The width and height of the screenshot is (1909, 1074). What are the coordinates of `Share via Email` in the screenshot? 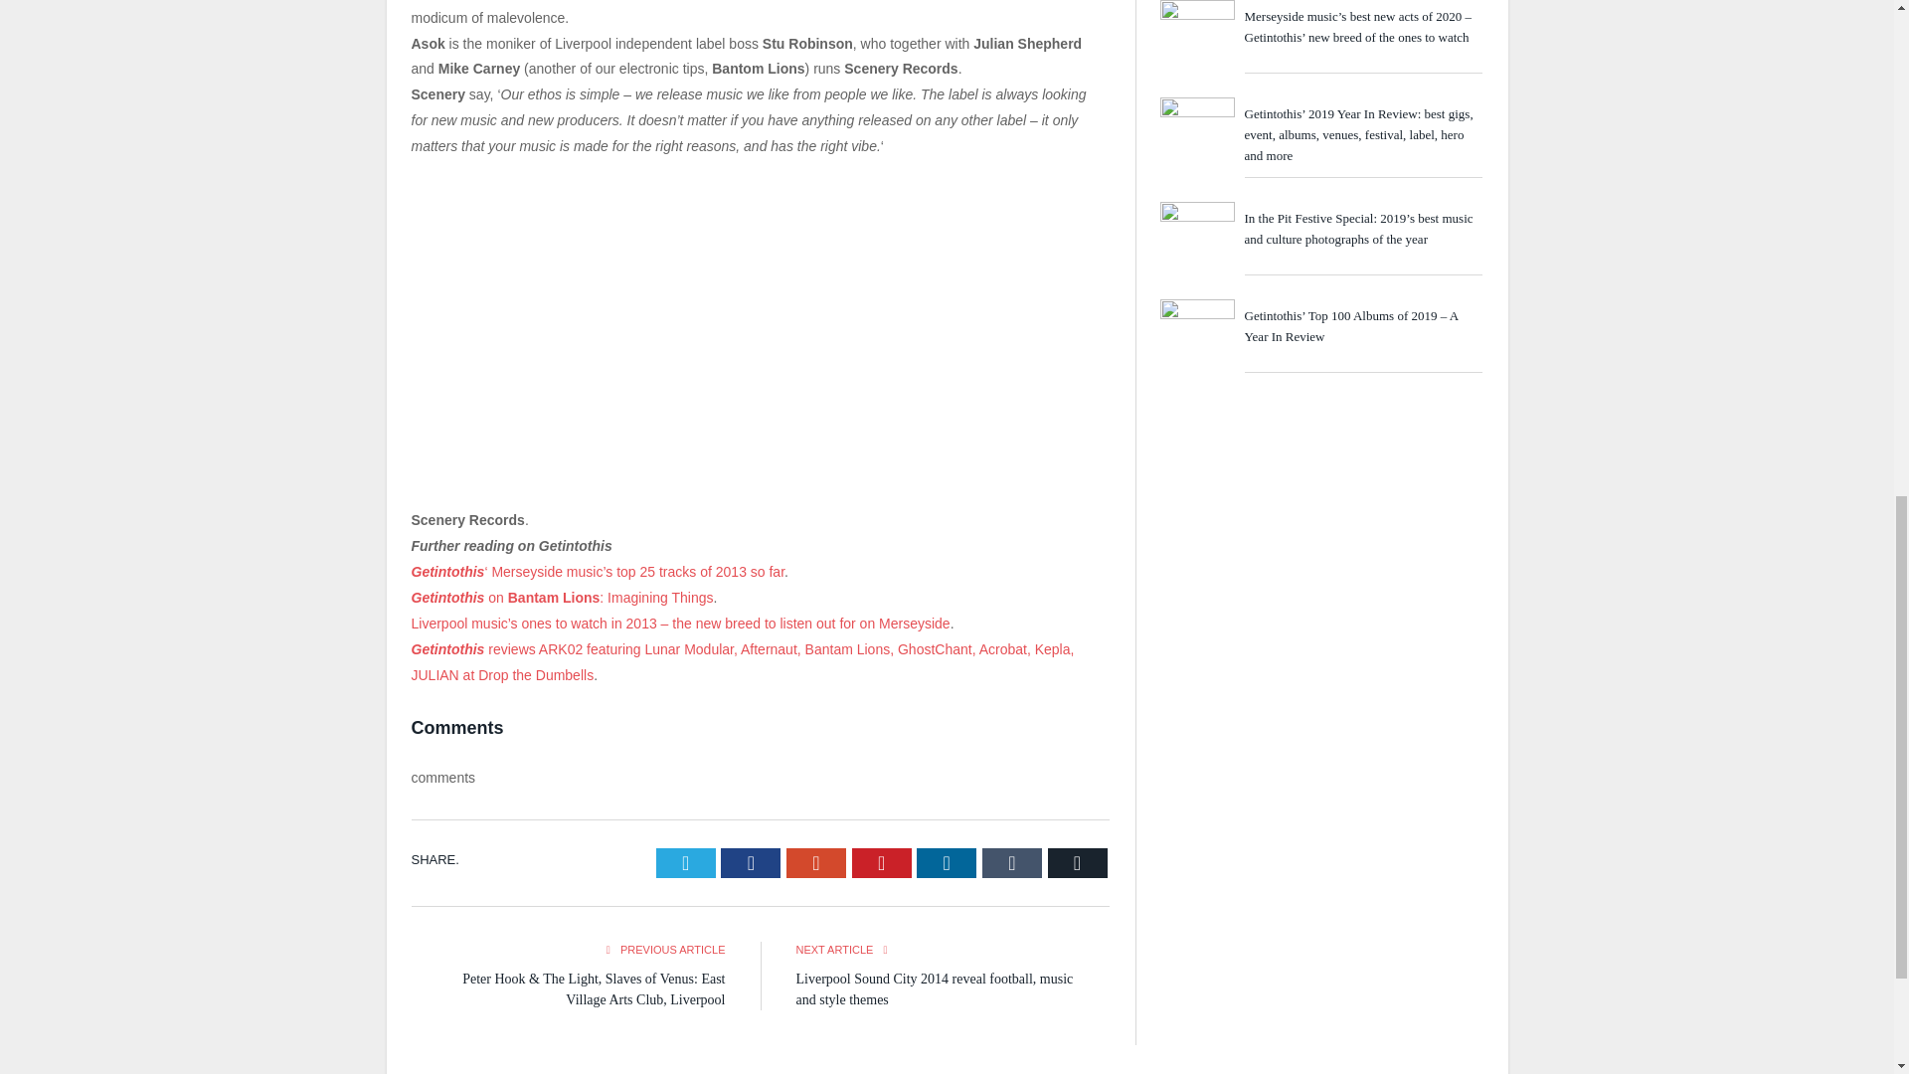 It's located at (1078, 863).